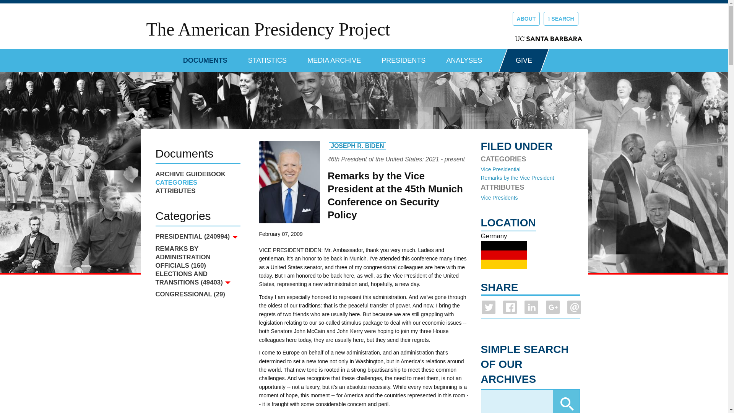  I want to click on PRESIDENTS, so click(404, 57).